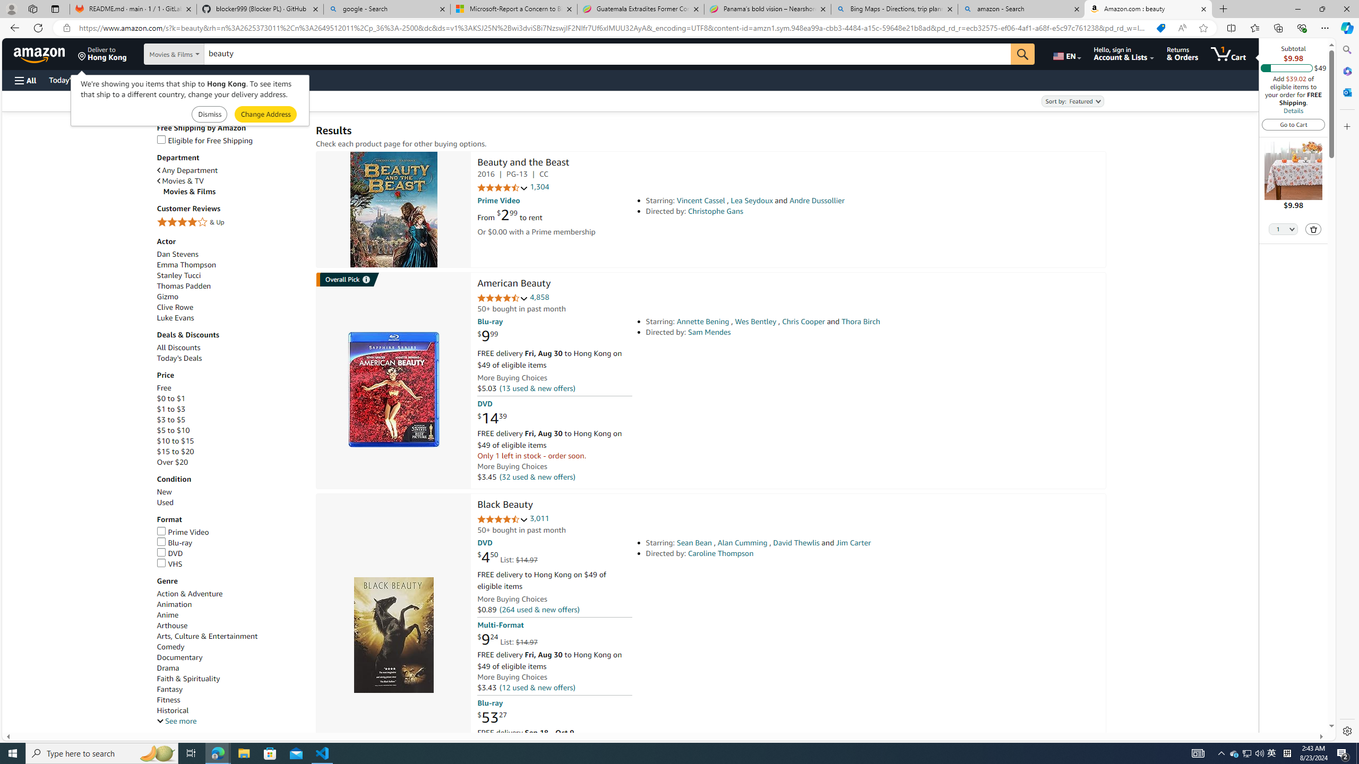  I want to click on Clive Rowe, so click(231, 307).